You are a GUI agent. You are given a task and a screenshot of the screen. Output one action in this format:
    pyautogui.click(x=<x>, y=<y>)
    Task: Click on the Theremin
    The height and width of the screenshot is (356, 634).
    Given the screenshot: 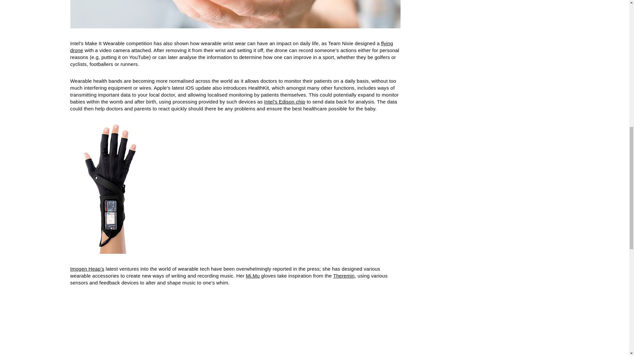 What is the action you would take?
    pyautogui.click(x=344, y=276)
    